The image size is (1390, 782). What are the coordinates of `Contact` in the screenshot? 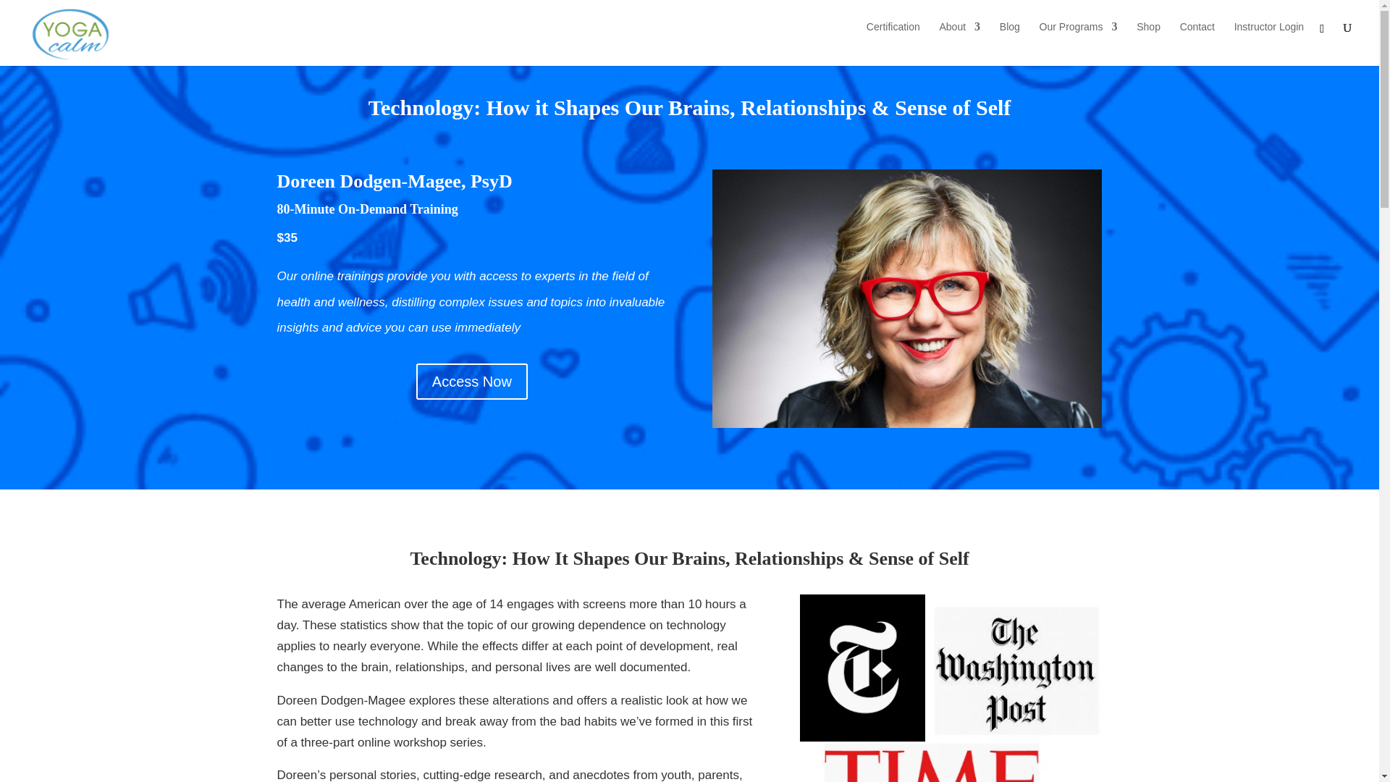 It's located at (1197, 38).